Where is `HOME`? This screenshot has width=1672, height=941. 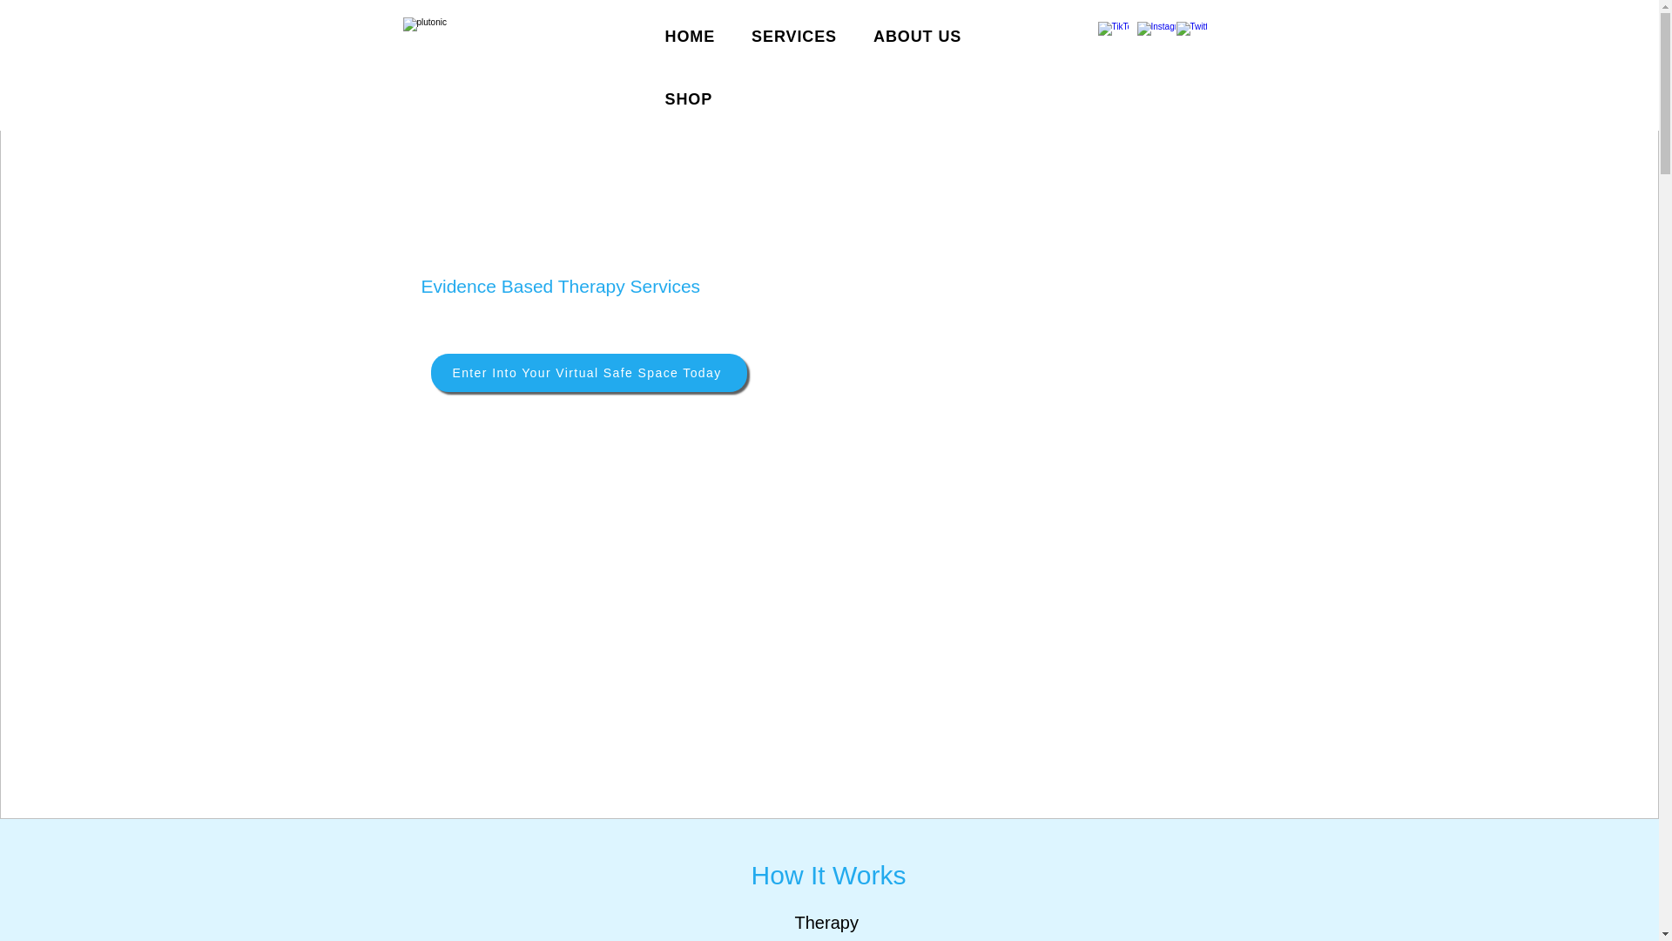
HOME is located at coordinates (690, 37).